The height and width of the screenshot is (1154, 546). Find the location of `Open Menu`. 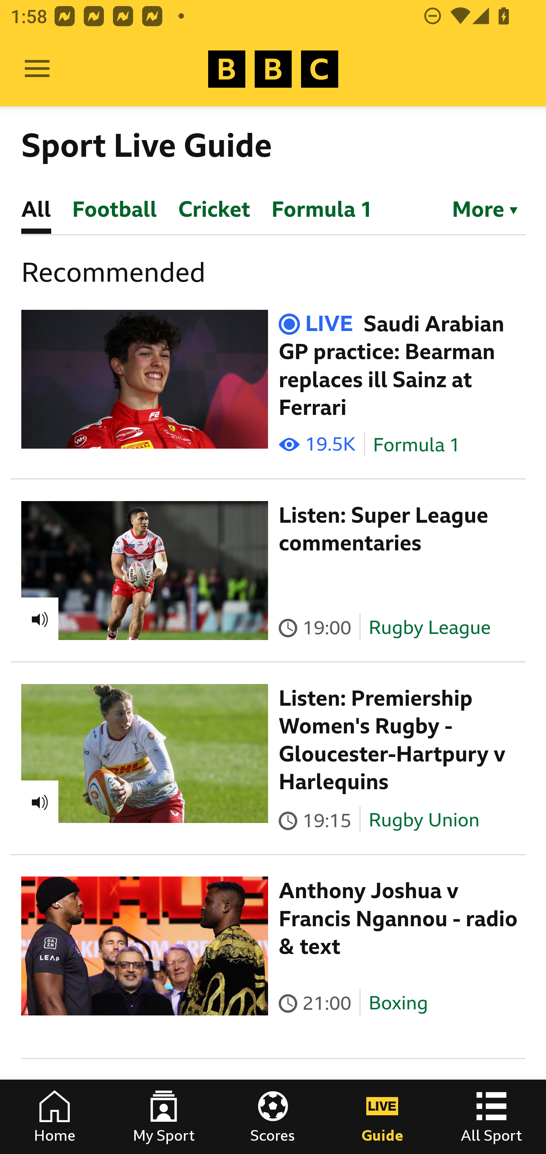

Open Menu is located at coordinates (37, 69).